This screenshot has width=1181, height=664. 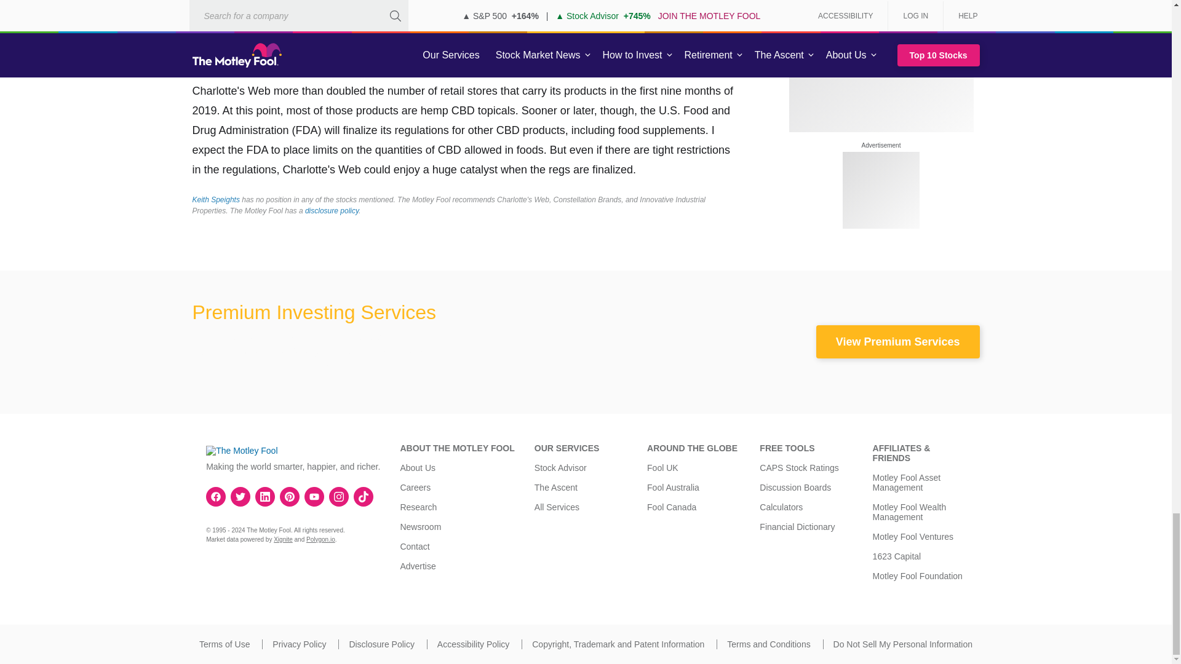 What do you see at coordinates (618, 644) in the screenshot?
I see `Copyright, Trademark and Patent Information` at bounding box center [618, 644].